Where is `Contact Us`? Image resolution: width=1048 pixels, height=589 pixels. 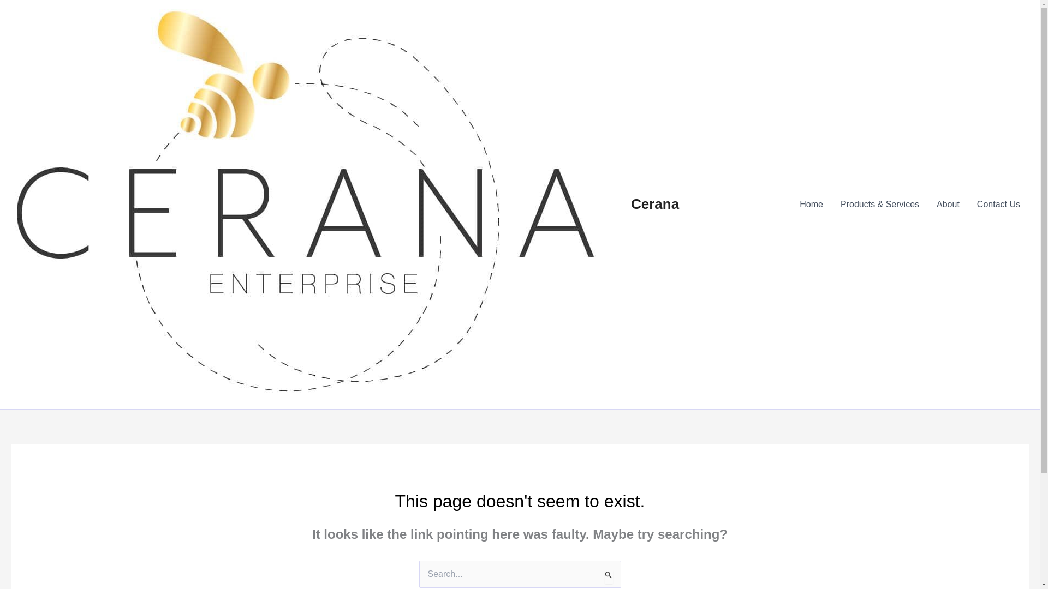
Contact Us is located at coordinates (999, 204).